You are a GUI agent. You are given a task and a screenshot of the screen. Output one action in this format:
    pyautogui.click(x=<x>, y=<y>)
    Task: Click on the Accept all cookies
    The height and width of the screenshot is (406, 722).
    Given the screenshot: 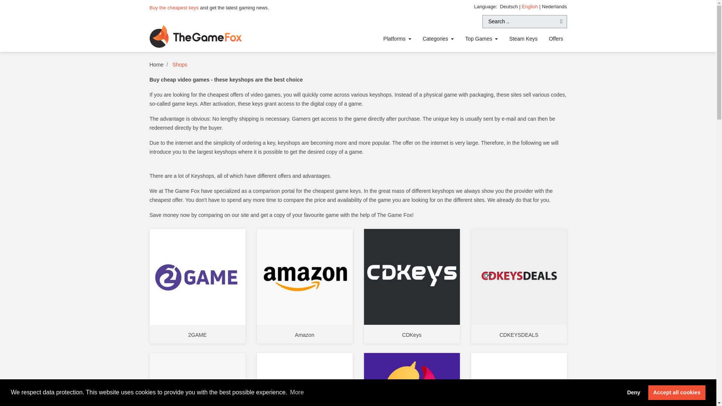 What is the action you would take?
    pyautogui.click(x=677, y=392)
    